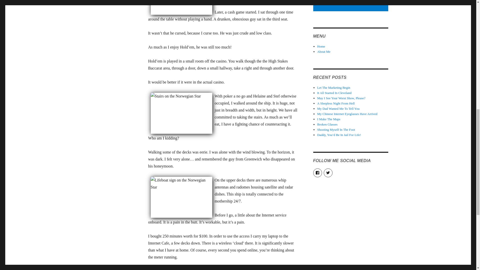 Image resolution: width=480 pixels, height=270 pixels. I want to click on I Make The Maps, so click(329, 119).